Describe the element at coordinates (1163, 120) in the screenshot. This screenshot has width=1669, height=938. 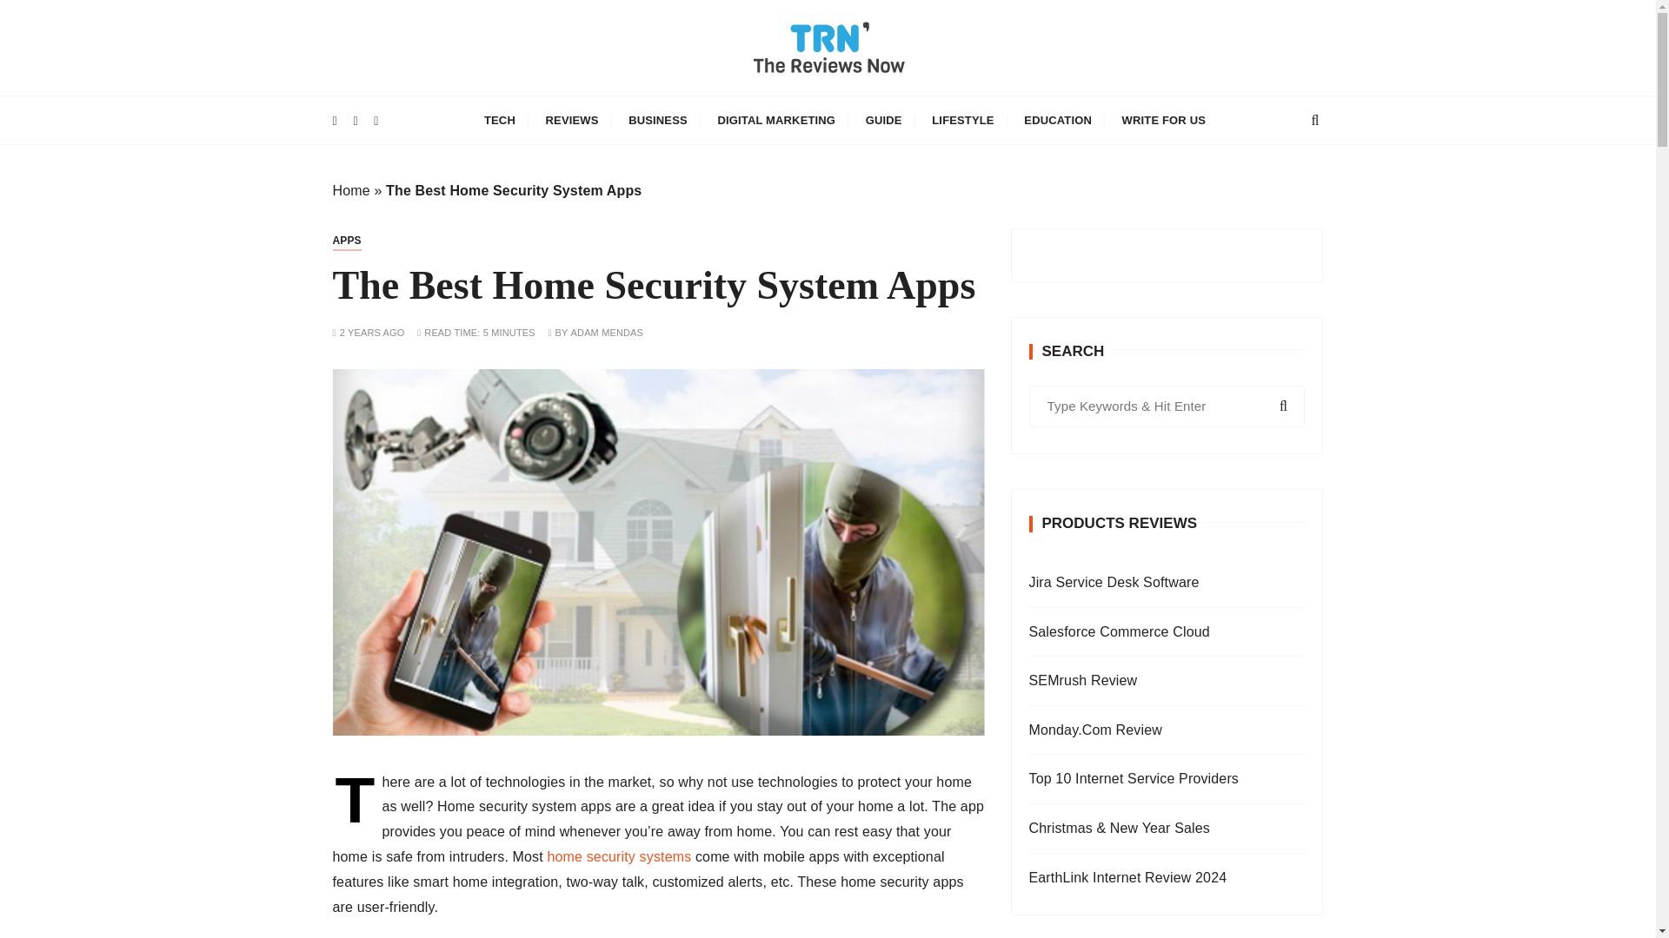
I see `WRITE FOR US` at that location.